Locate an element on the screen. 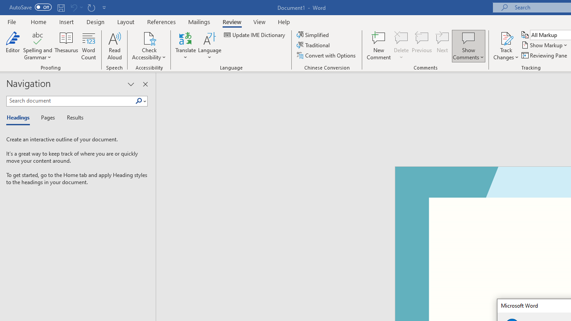  References is located at coordinates (161, 21).